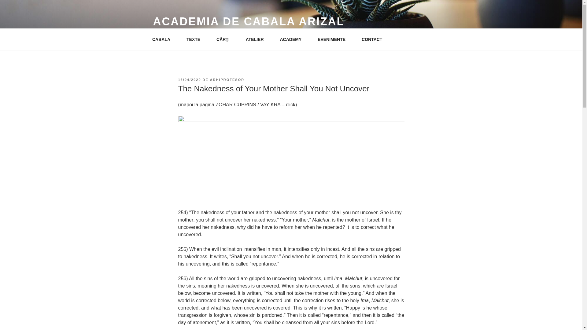 This screenshot has width=587, height=330. Describe the element at coordinates (195, 39) in the screenshot. I see `TEXTE` at that location.